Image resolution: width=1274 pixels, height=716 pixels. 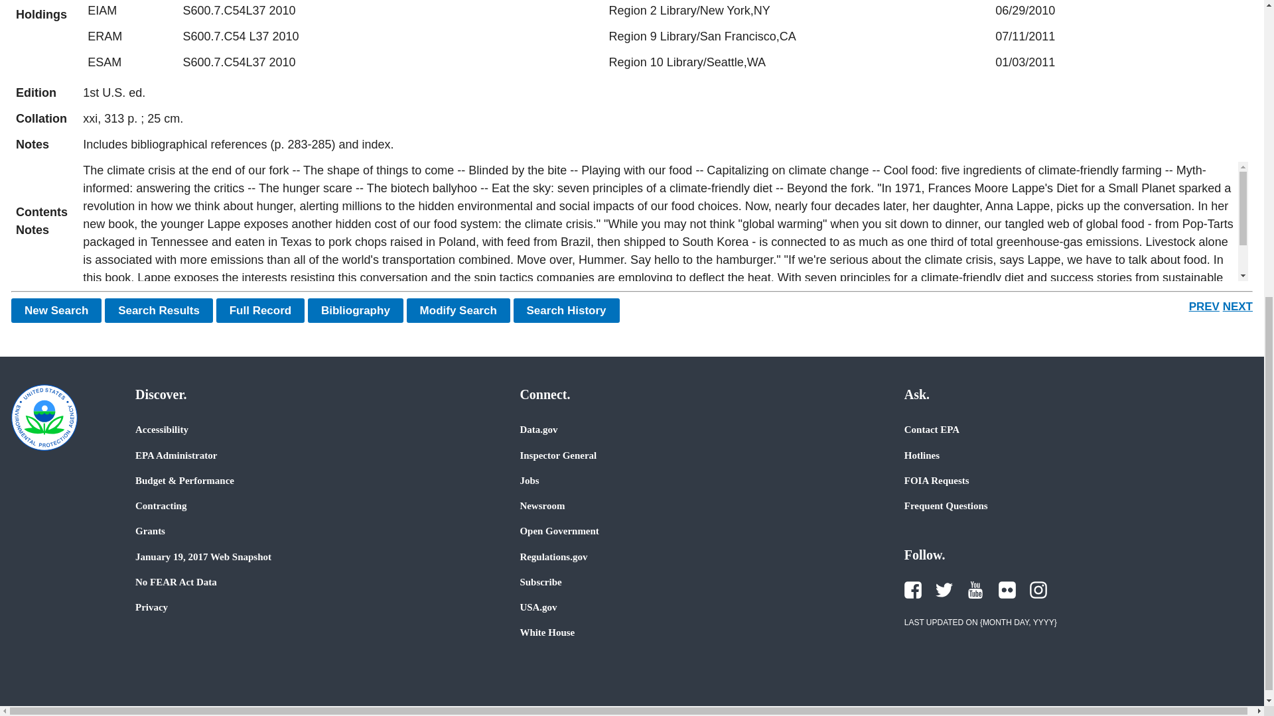 I want to click on Create a New Search, so click(x=56, y=310).